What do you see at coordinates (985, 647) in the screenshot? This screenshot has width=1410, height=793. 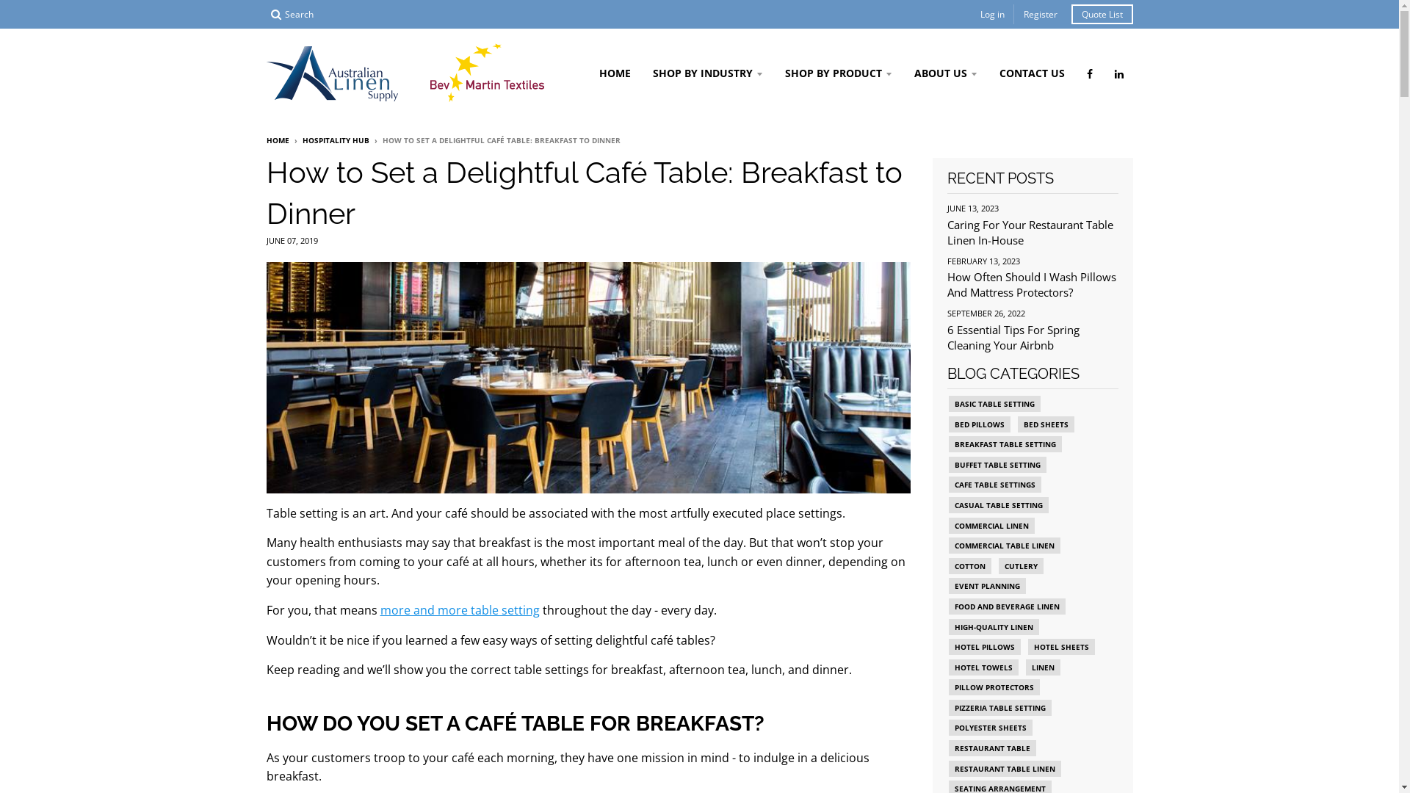 I see `HOTEL PILLOWS` at bounding box center [985, 647].